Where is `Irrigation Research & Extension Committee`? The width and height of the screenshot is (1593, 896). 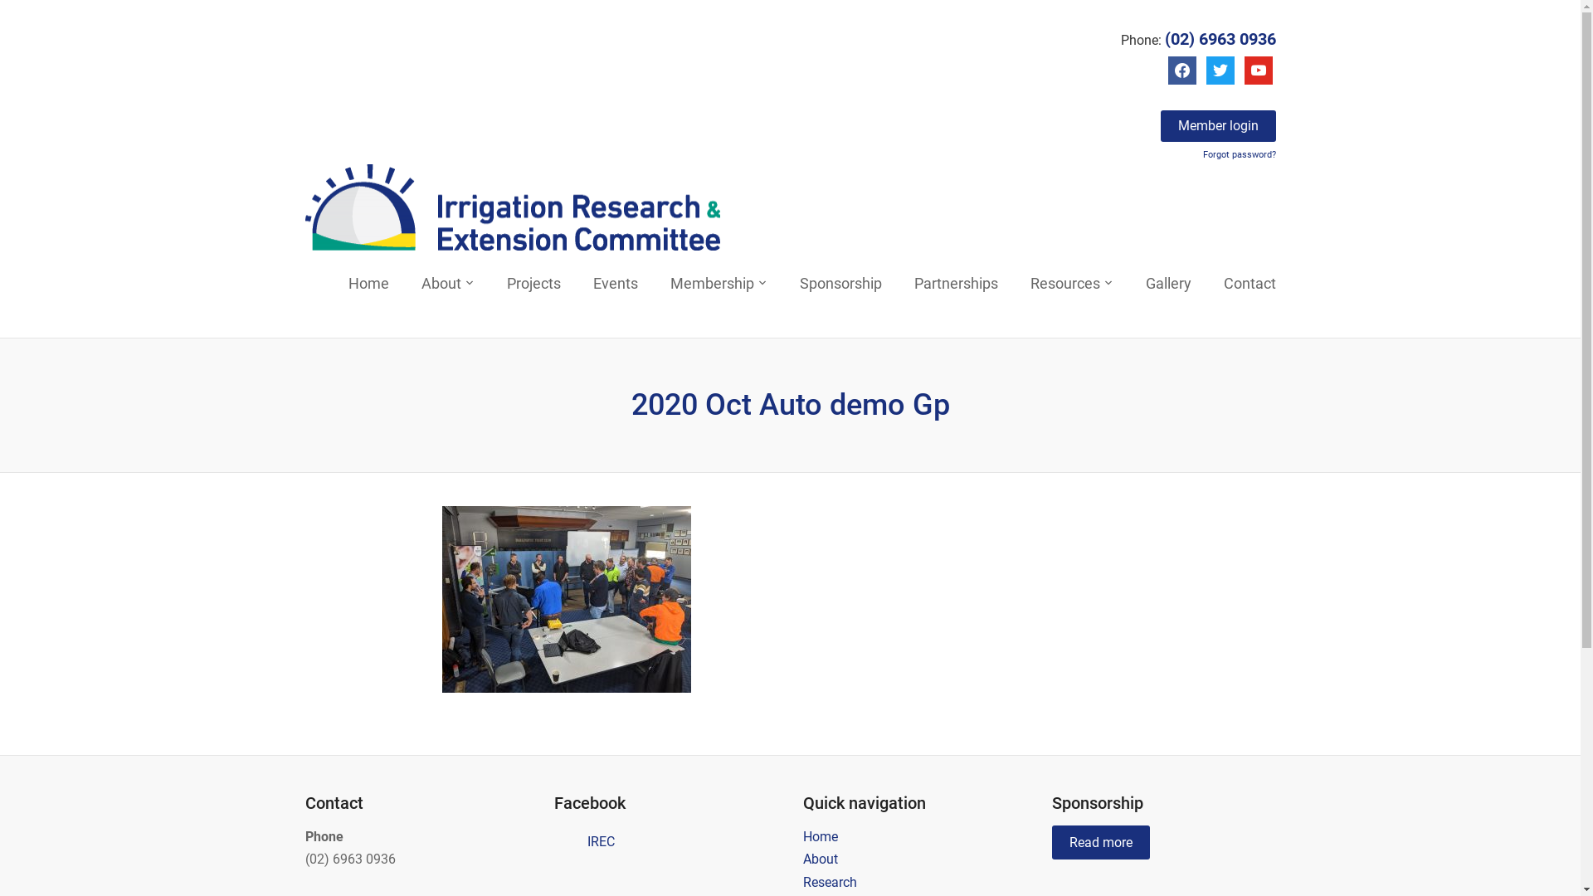
Irrigation Research & Extension Committee is located at coordinates (513, 207).